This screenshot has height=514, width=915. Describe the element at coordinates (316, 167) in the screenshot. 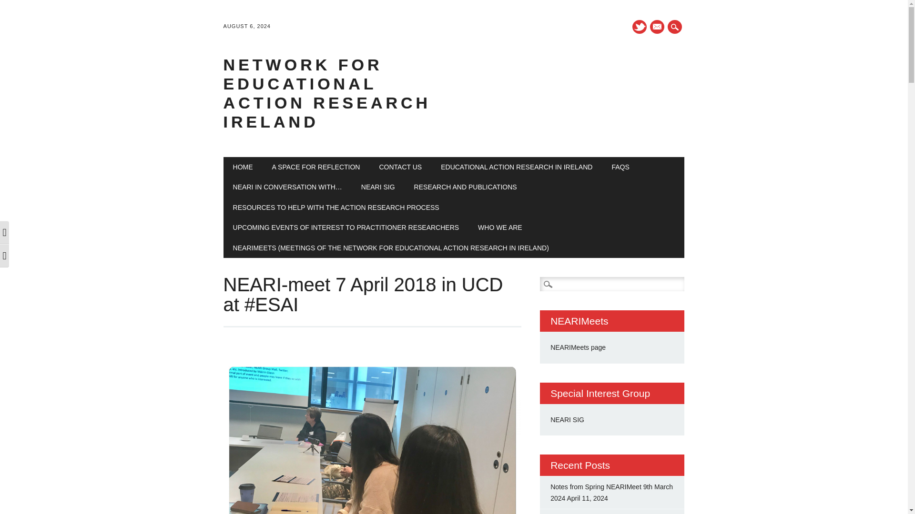

I see `A SPACE FOR REFLECTION` at that location.